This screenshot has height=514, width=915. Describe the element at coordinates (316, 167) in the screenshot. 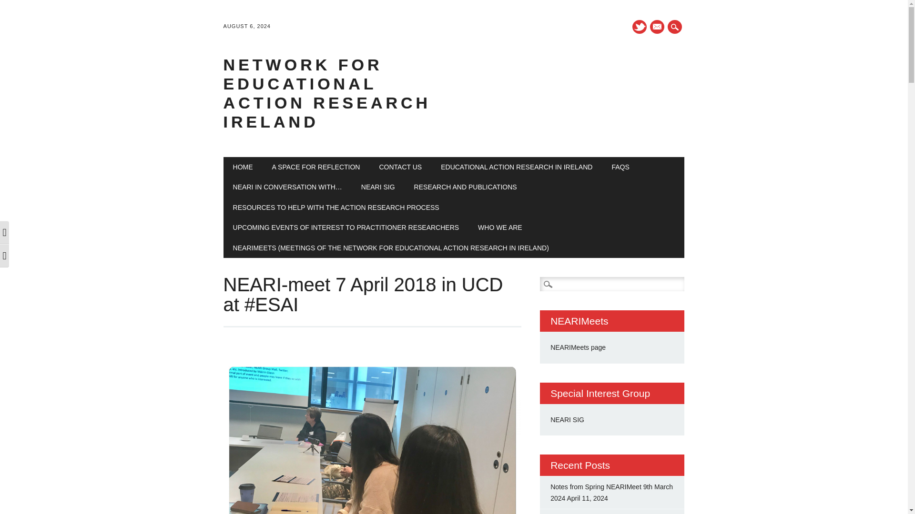

I see `A SPACE FOR REFLECTION` at that location.